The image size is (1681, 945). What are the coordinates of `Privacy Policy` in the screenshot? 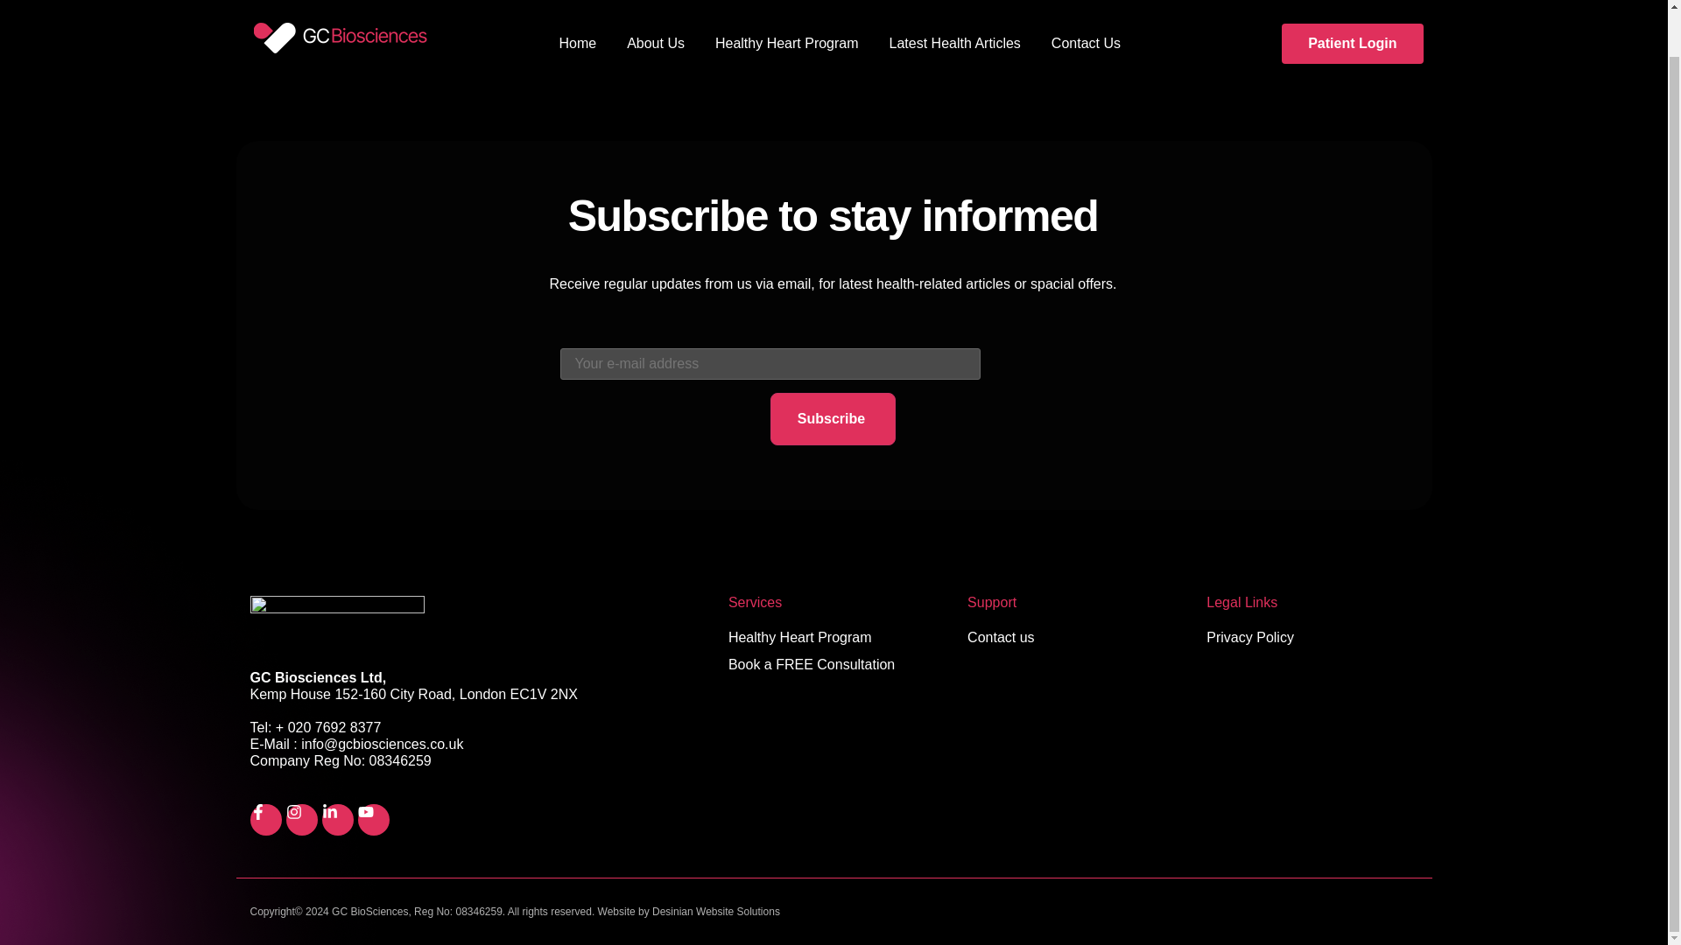 It's located at (1312, 637).